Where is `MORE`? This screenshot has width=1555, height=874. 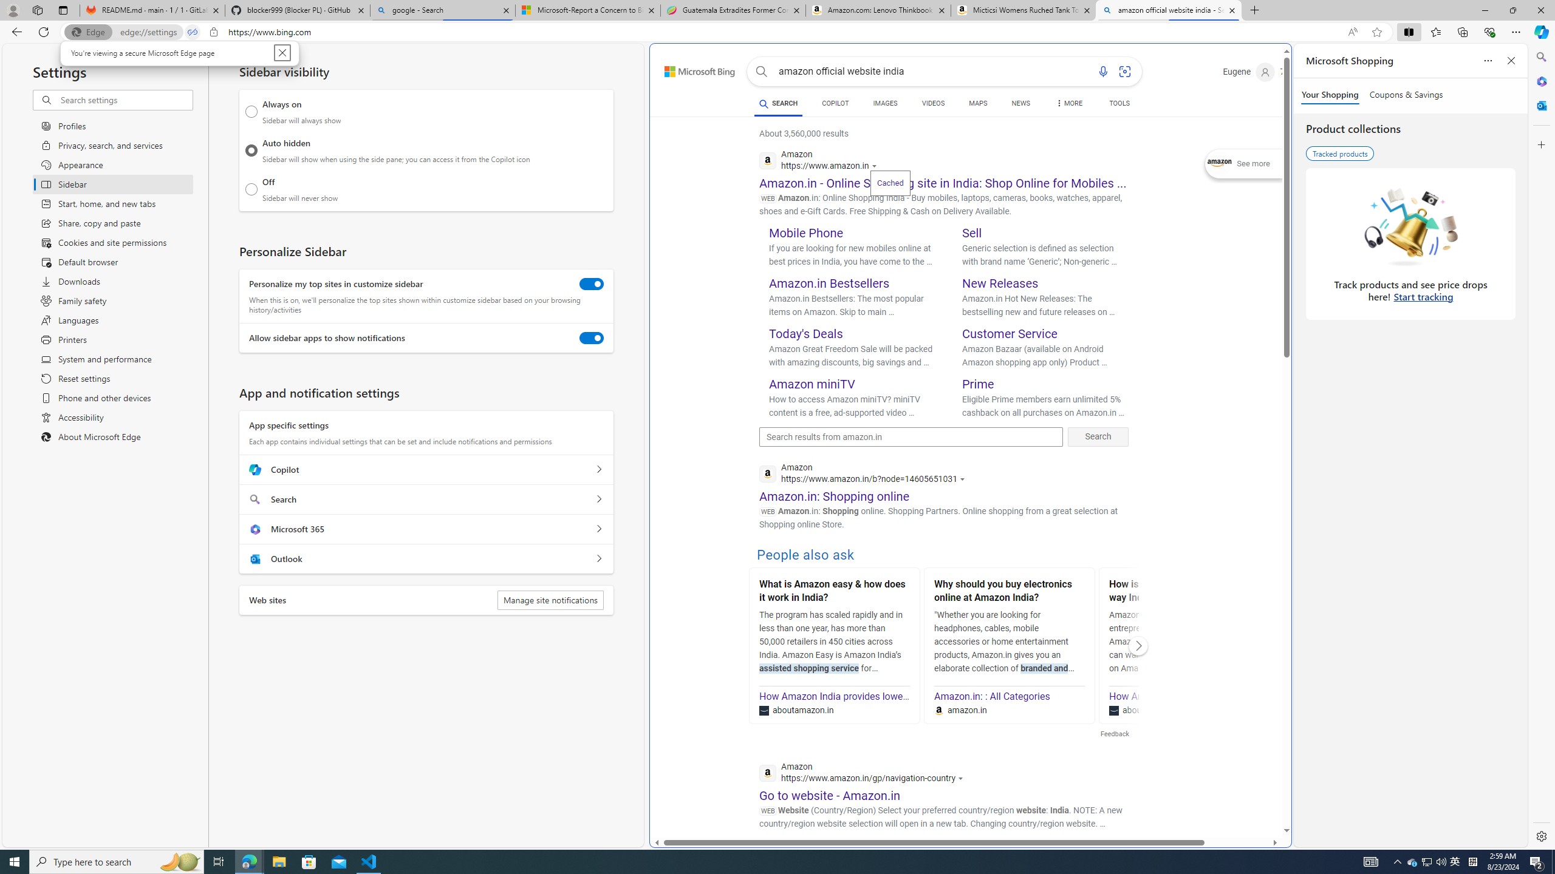
MORE is located at coordinates (1069, 105).